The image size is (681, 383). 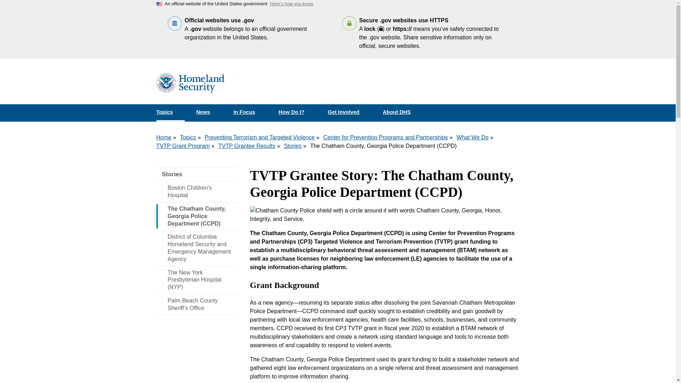 I want to click on In Focus, so click(x=250, y=112).